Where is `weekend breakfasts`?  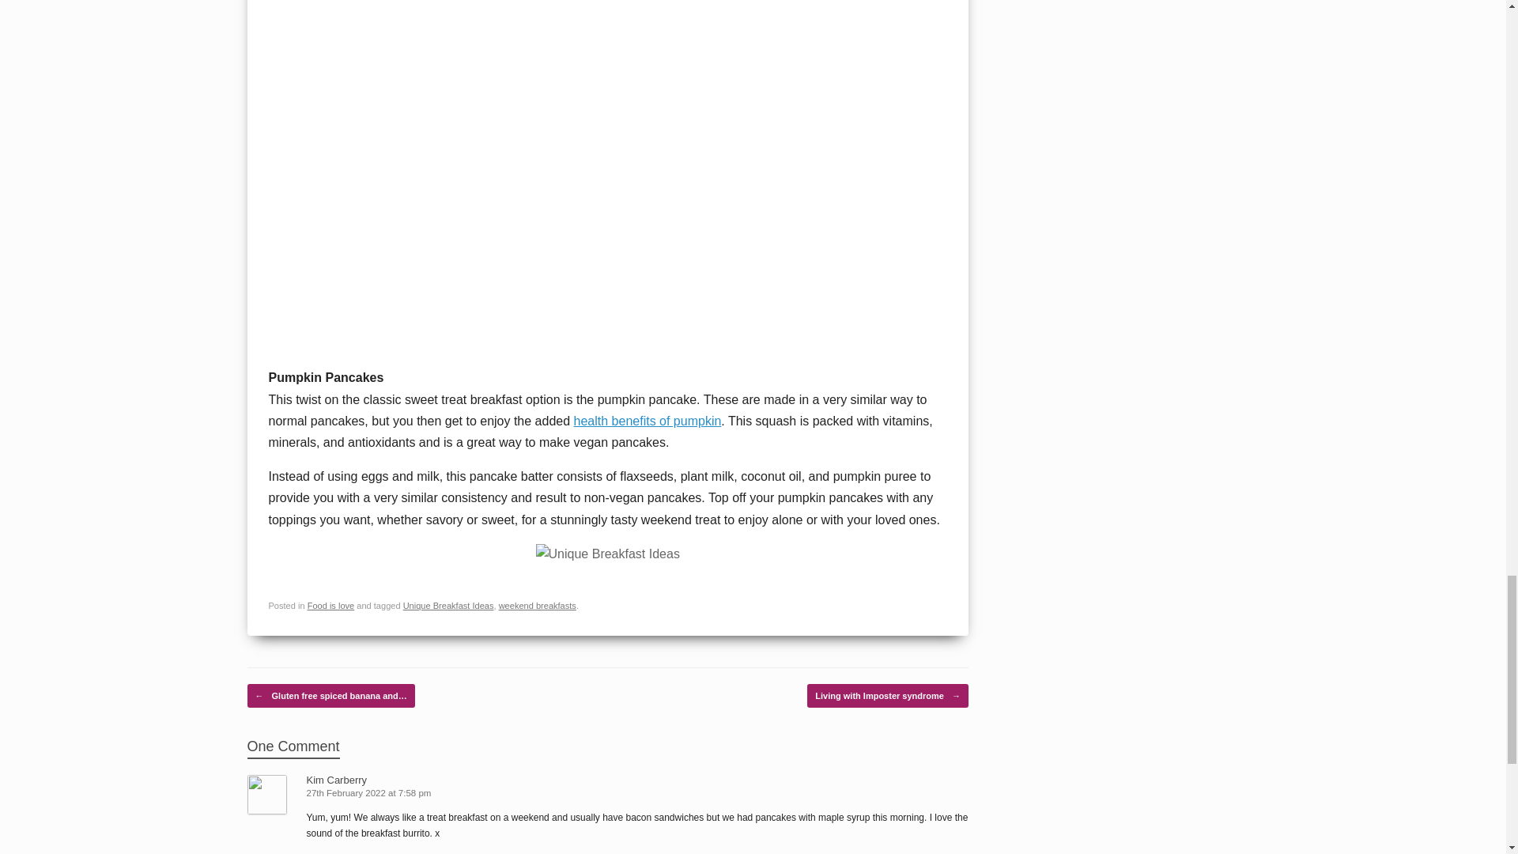 weekend breakfasts is located at coordinates (538, 606).